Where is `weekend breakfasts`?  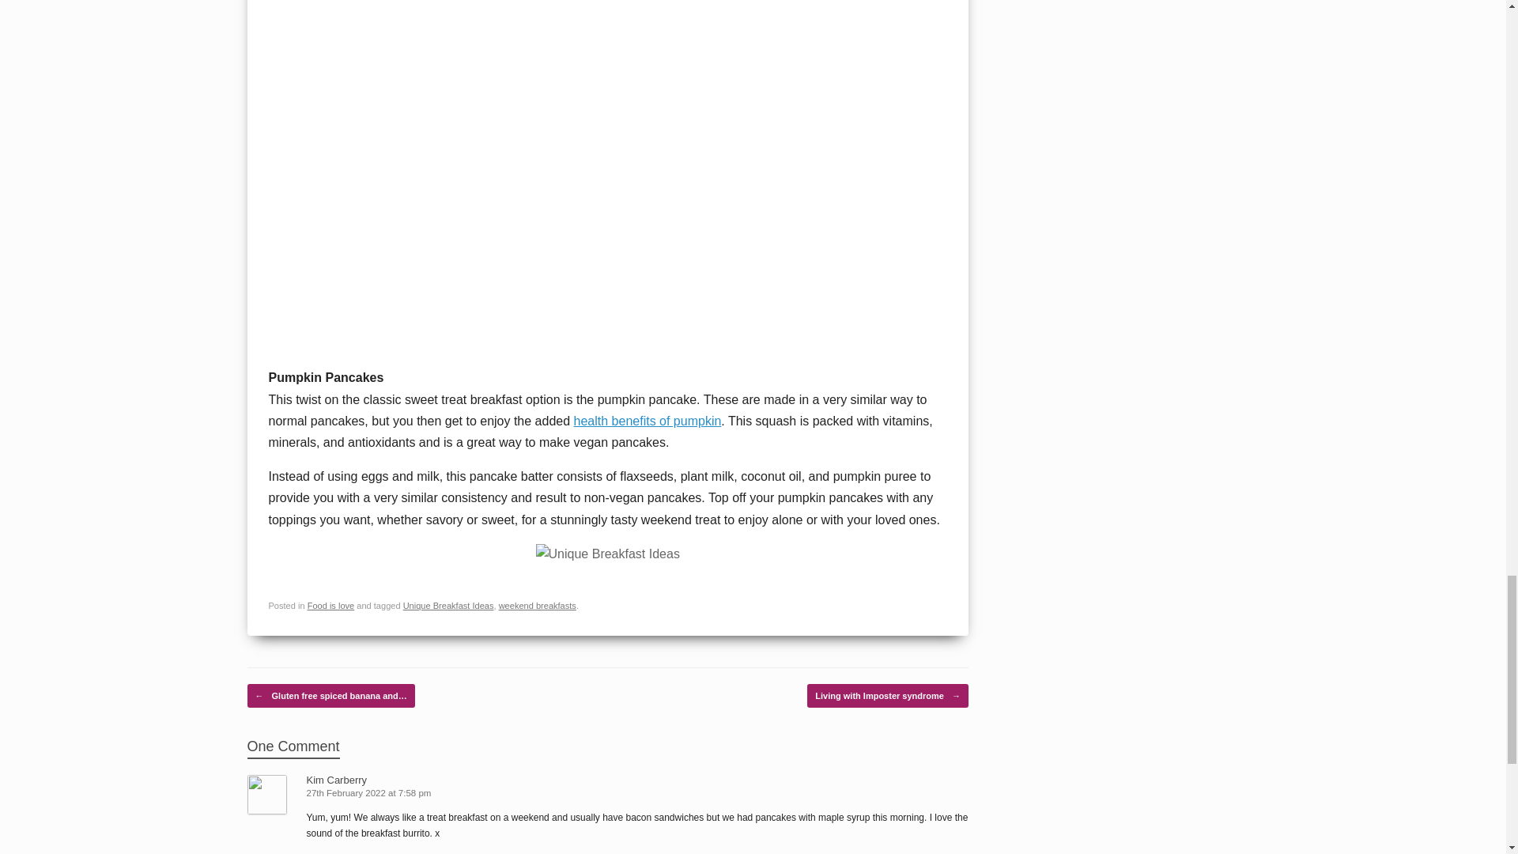 weekend breakfasts is located at coordinates (538, 606).